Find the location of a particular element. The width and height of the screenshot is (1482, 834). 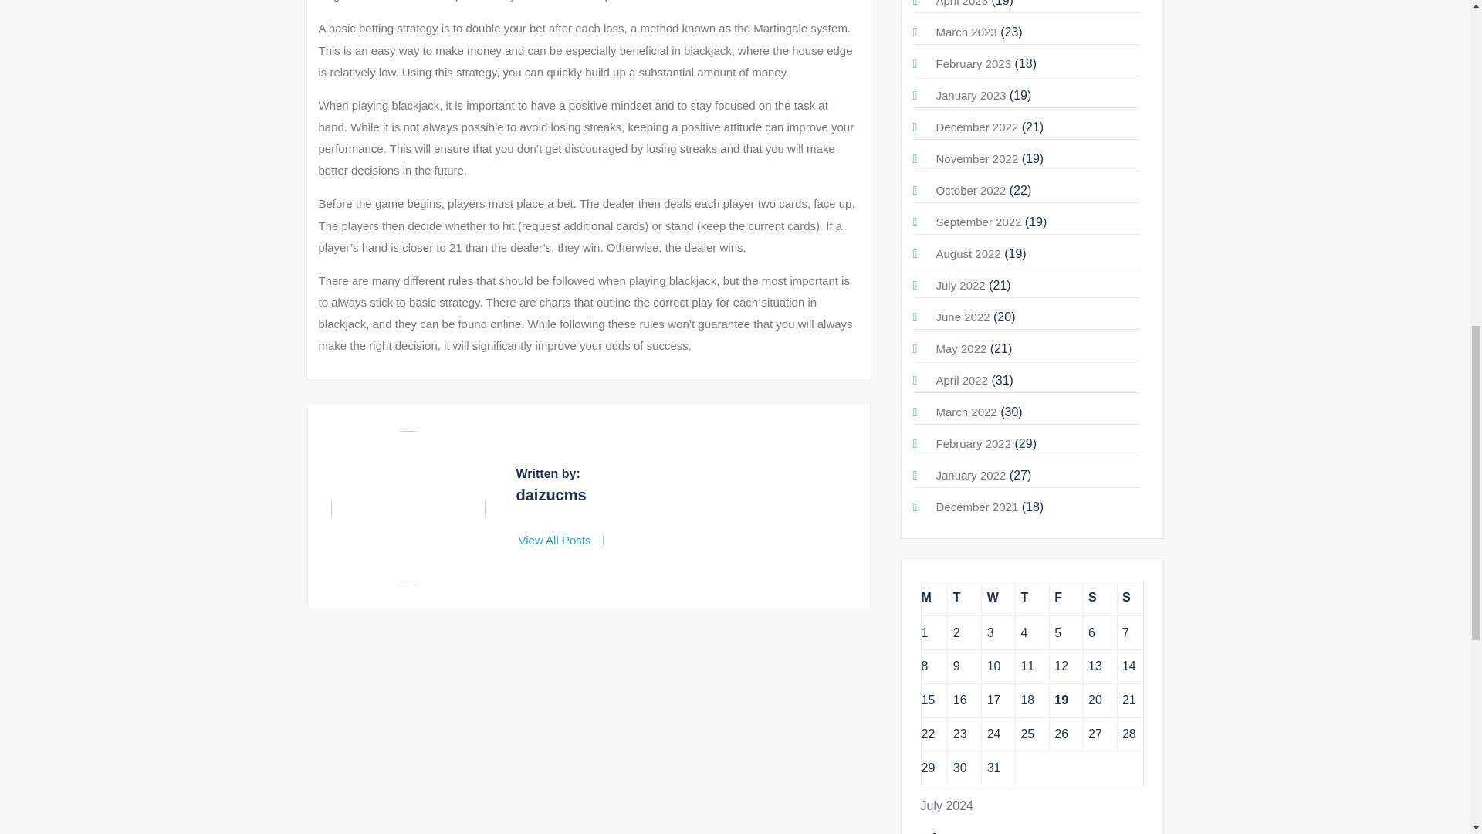

May 2022 is located at coordinates (960, 348).